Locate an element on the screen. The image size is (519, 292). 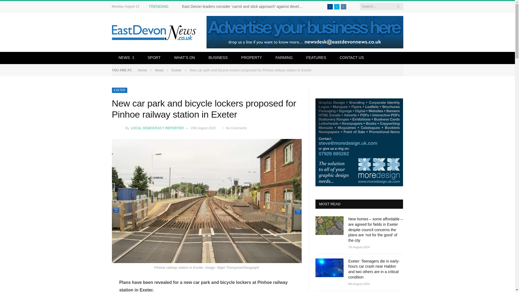
Facebook is located at coordinates (330, 6).